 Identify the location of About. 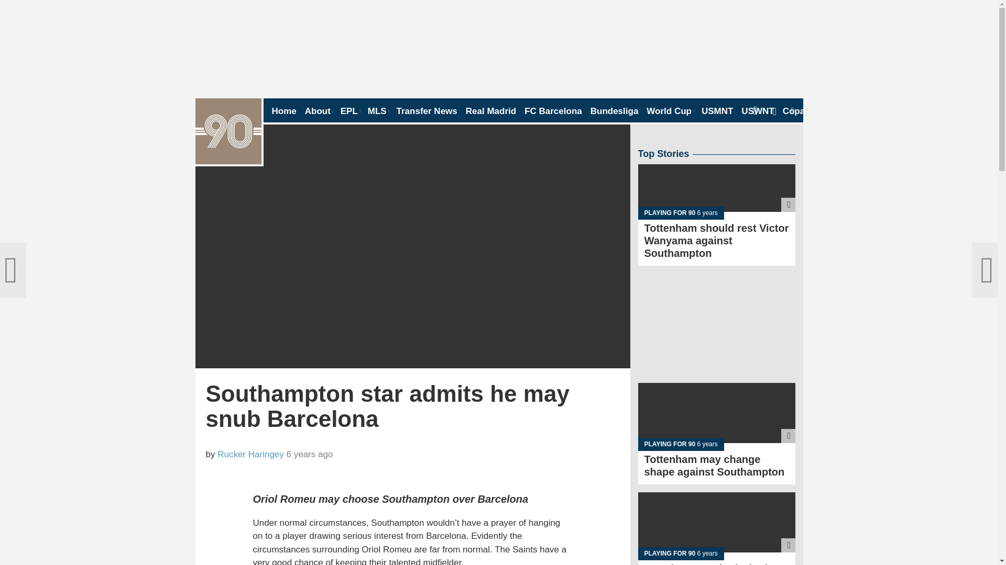
(318, 111).